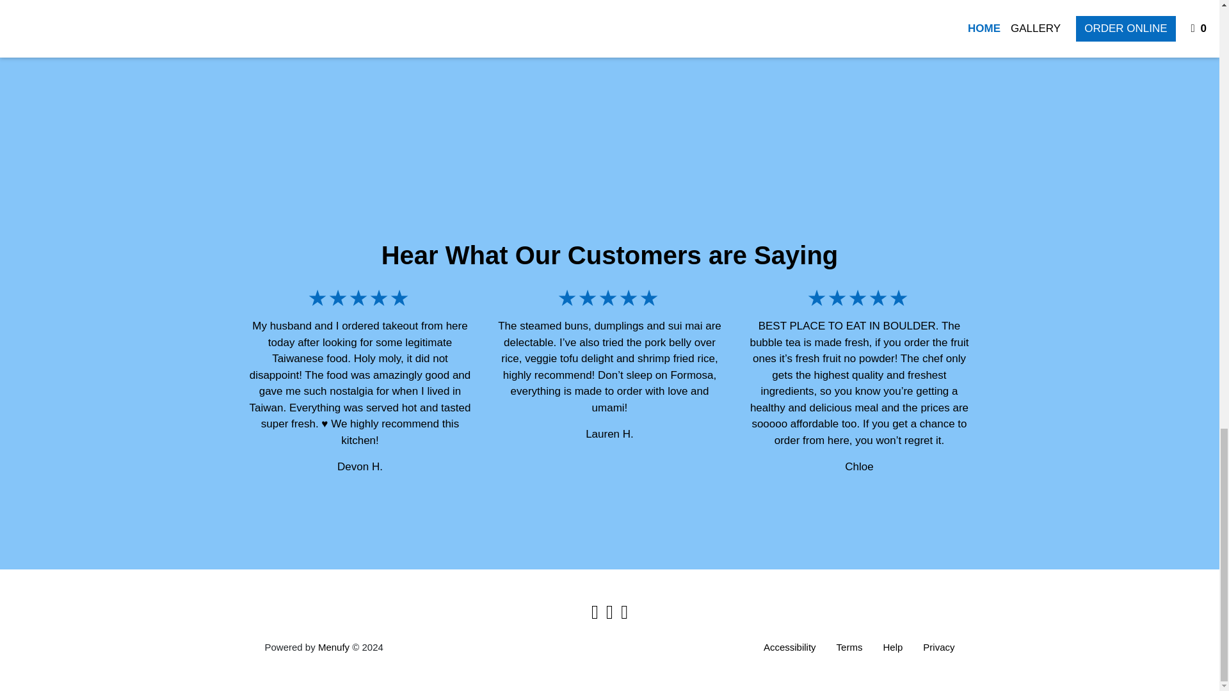 This screenshot has width=1229, height=691. Describe the element at coordinates (892, 647) in the screenshot. I see `Help` at that location.